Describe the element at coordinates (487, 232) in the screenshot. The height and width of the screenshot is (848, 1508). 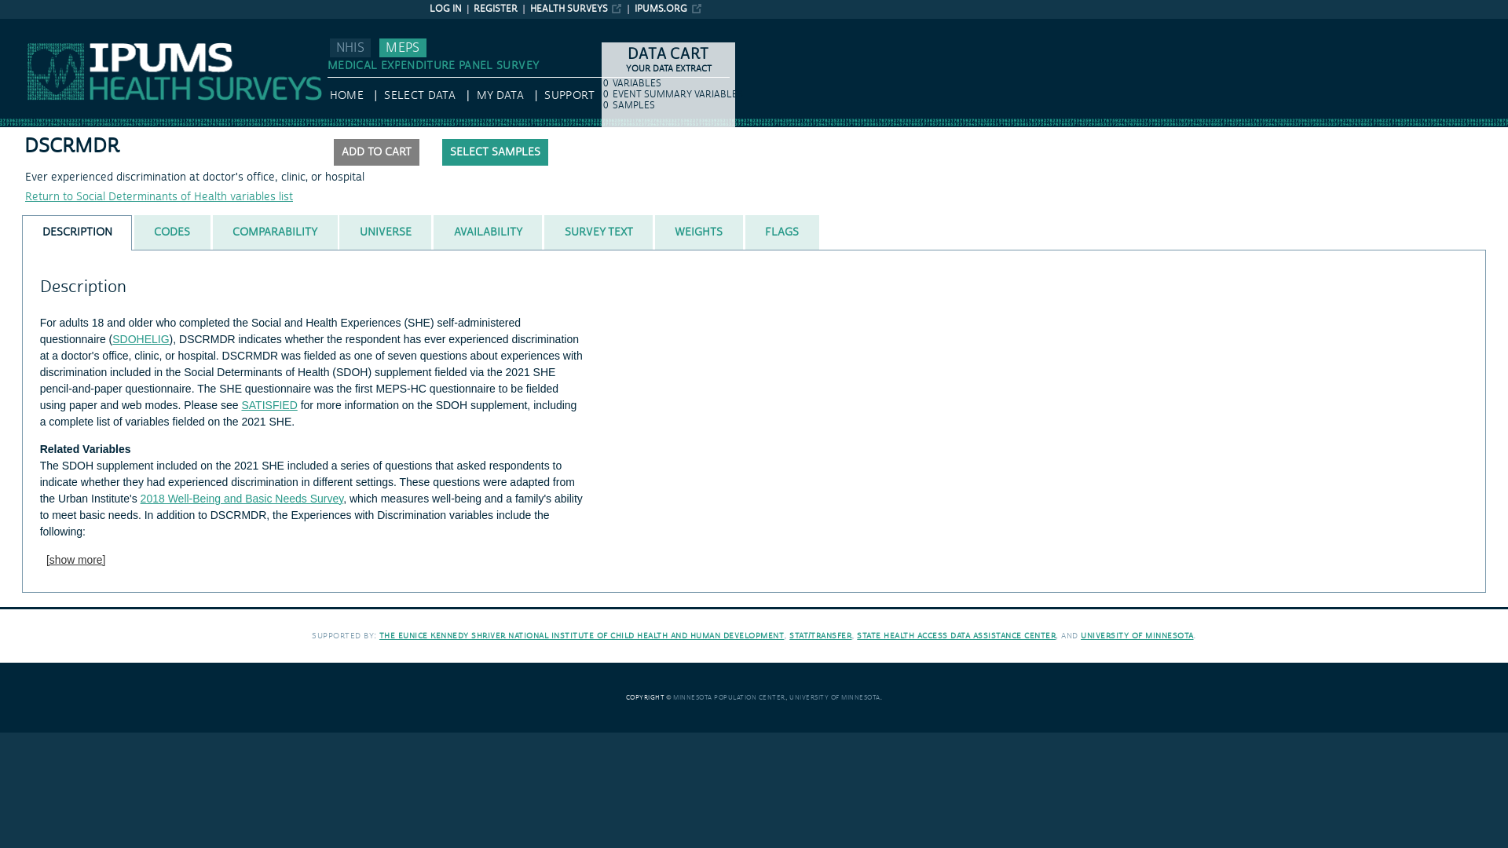
I see `AVAILABILITY` at that location.